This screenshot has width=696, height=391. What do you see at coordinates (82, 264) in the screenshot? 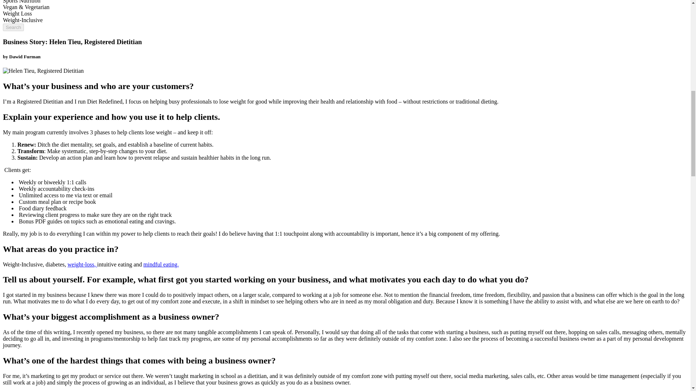
I see `weight-loss,` at bounding box center [82, 264].